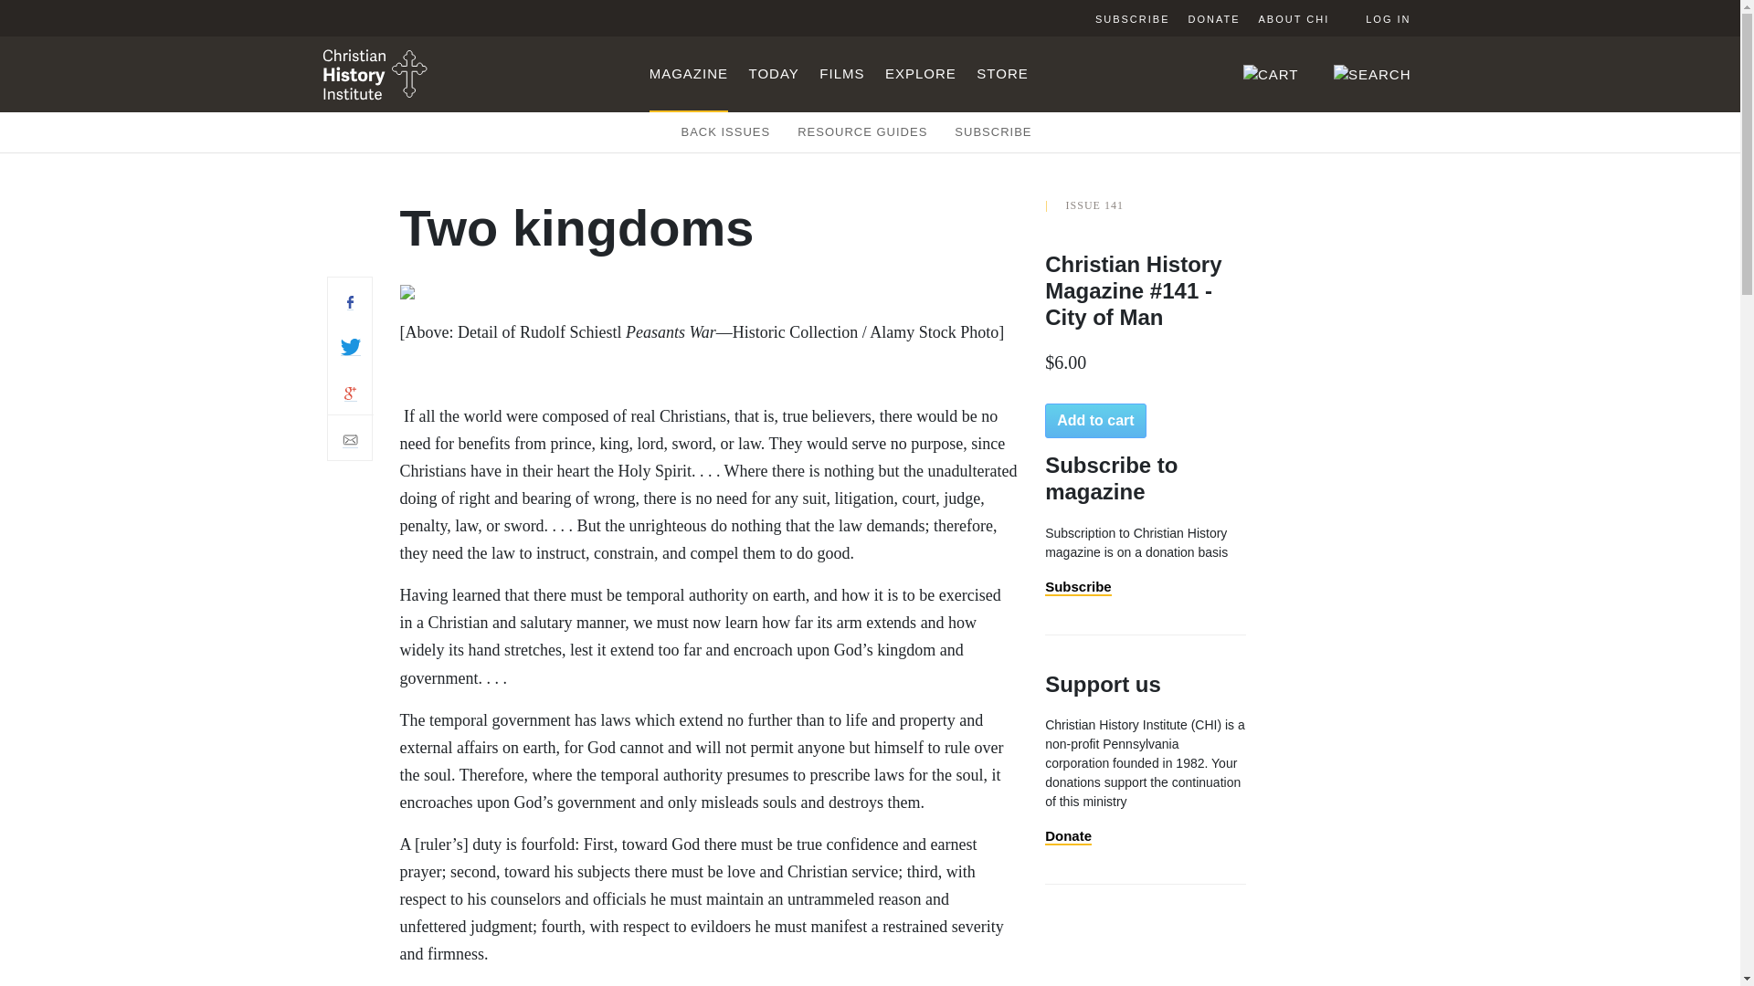 The width and height of the screenshot is (1754, 986). I want to click on SUBSCRIBE, so click(992, 132).